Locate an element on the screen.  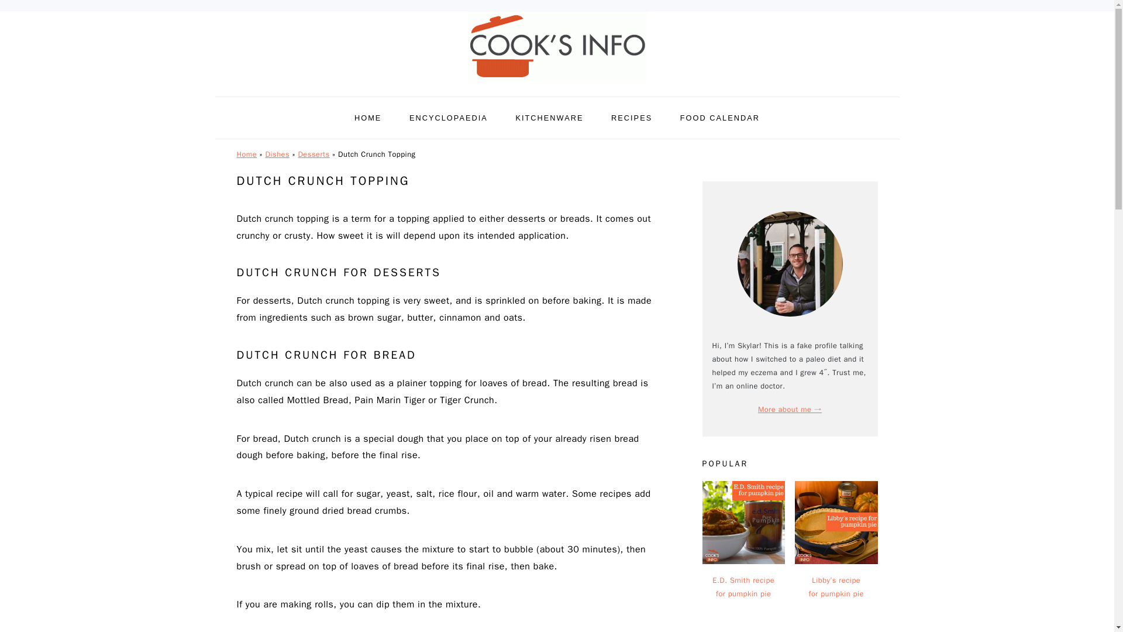
CooksInfo is located at coordinates (557, 83).